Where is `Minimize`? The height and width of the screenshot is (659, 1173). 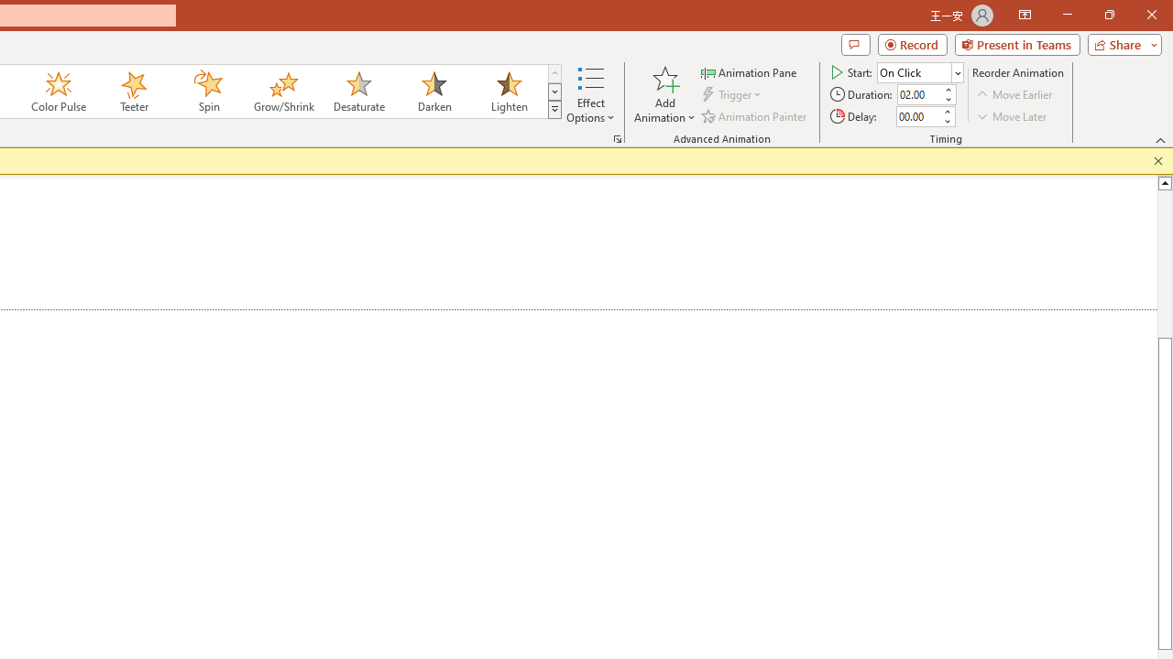 Minimize is located at coordinates (1067, 15).